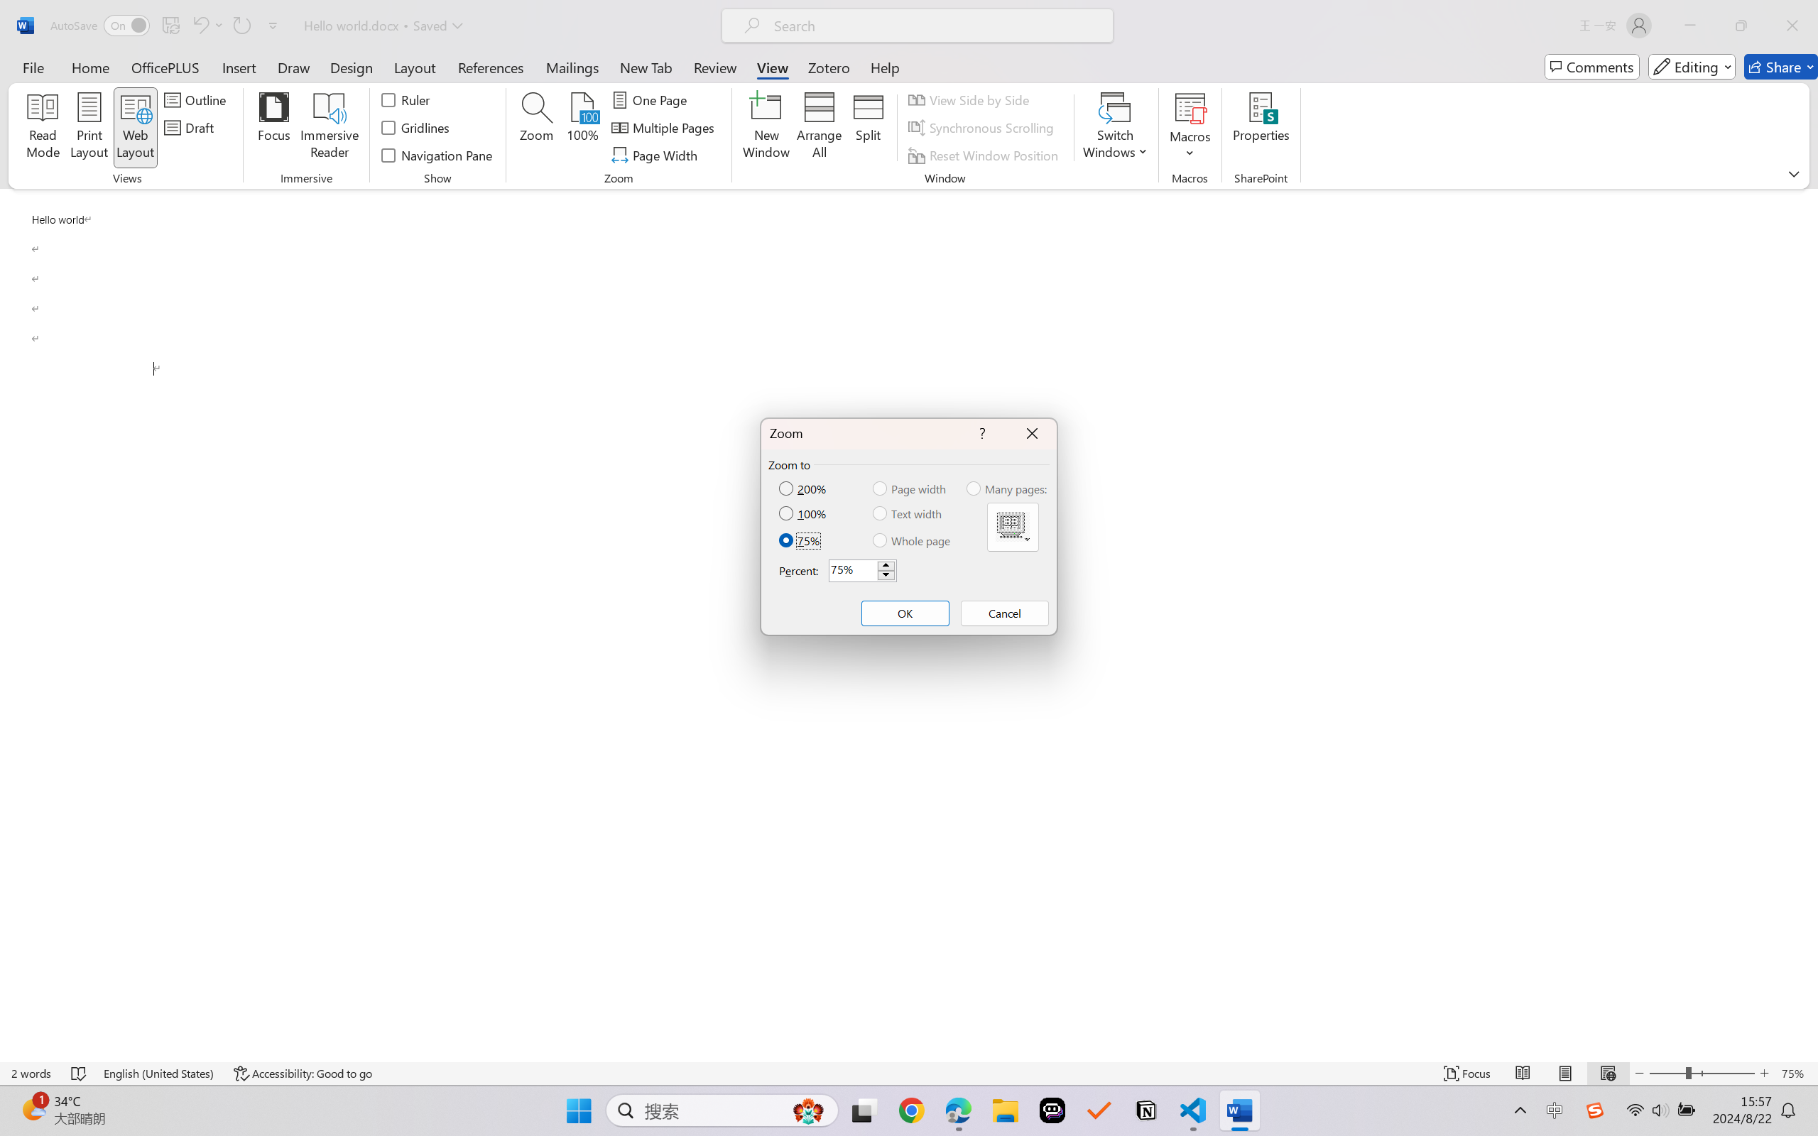 The image size is (1818, 1136). What do you see at coordinates (1190, 128) in the screenshot?
I see `Macros` at bounding box center [1190, 128].